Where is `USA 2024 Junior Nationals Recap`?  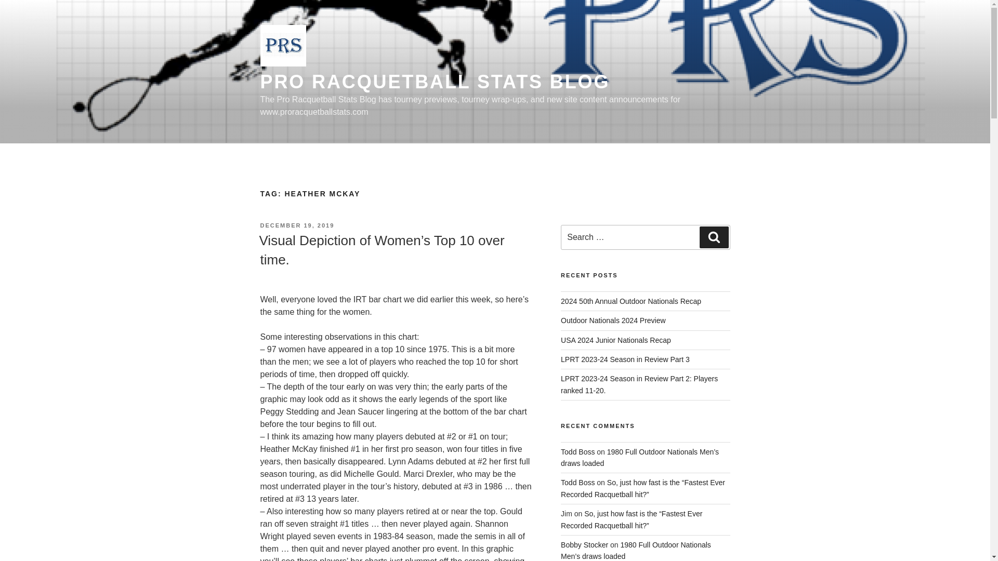
USA 2024 Junior Nationals Recap is located at coordinates (615, 340).